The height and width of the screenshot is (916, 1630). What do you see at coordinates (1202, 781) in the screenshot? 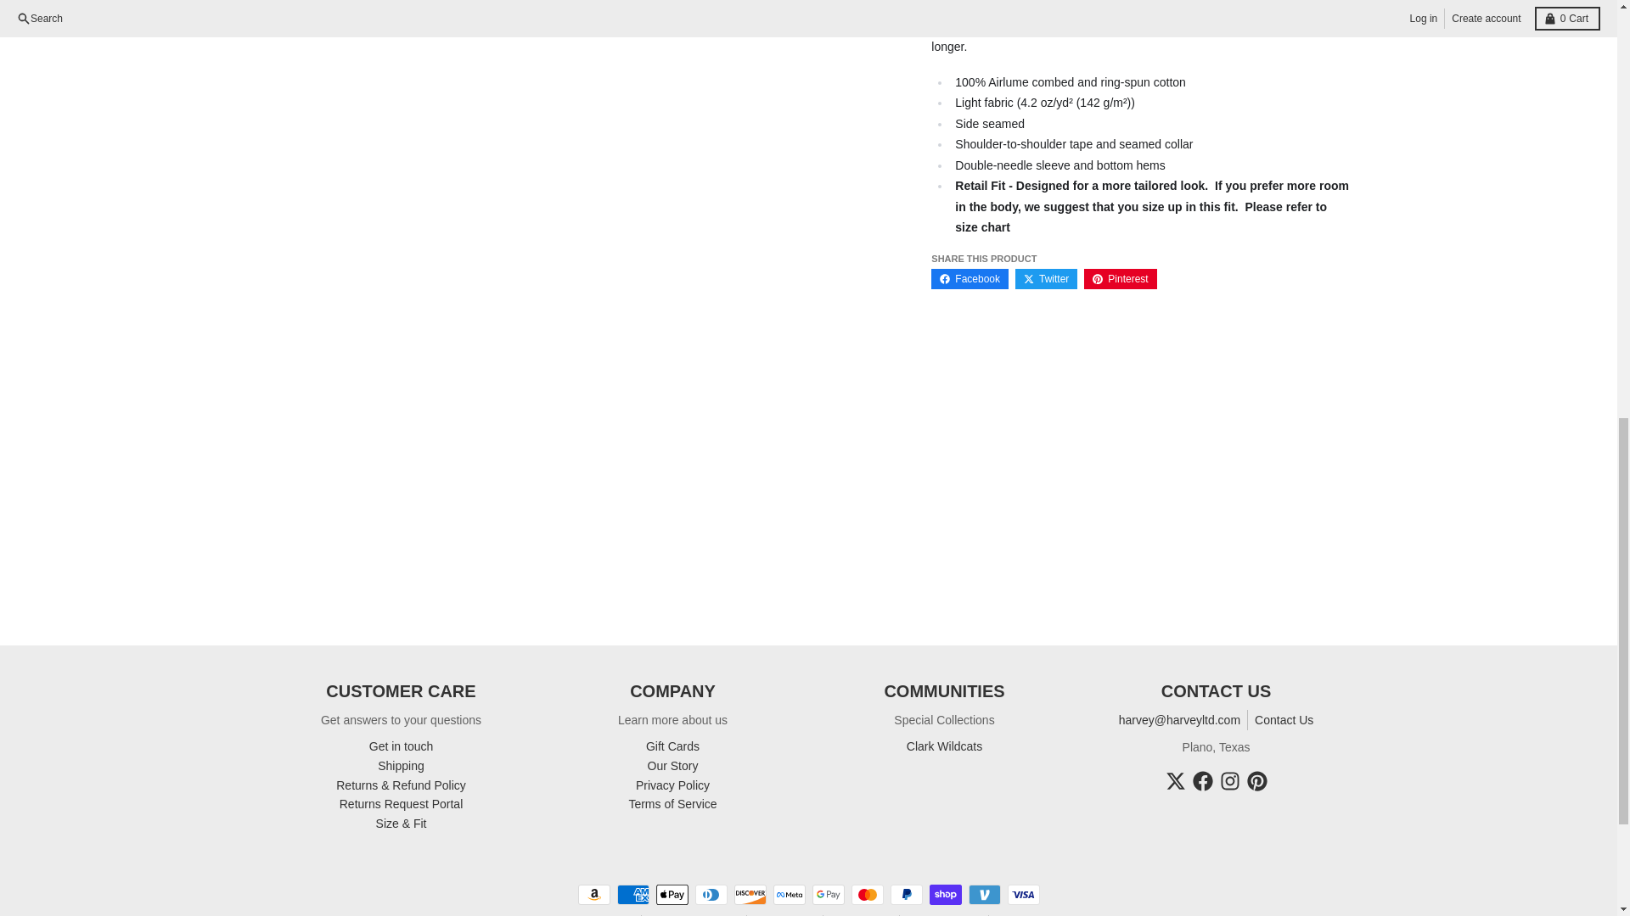
I see `Facebook - Harvey Ltd` at bounding box center [1202, 781].